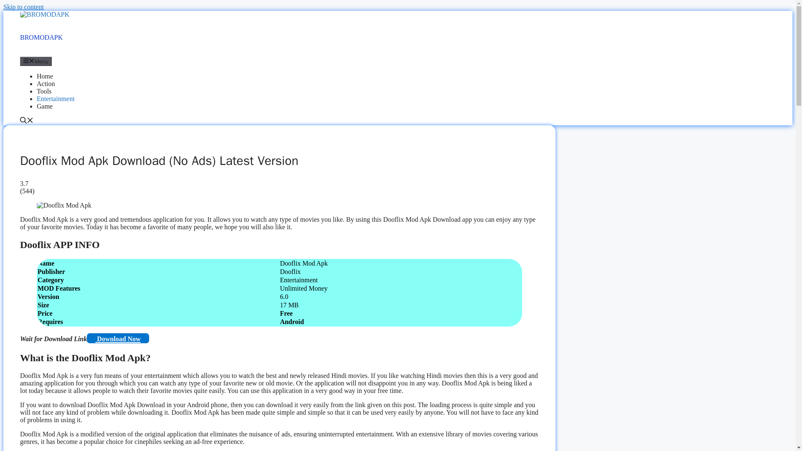  What do you see at coordinates (36, 61) in the screenshot?
I see `Menu` at bounding box center [36, 61].